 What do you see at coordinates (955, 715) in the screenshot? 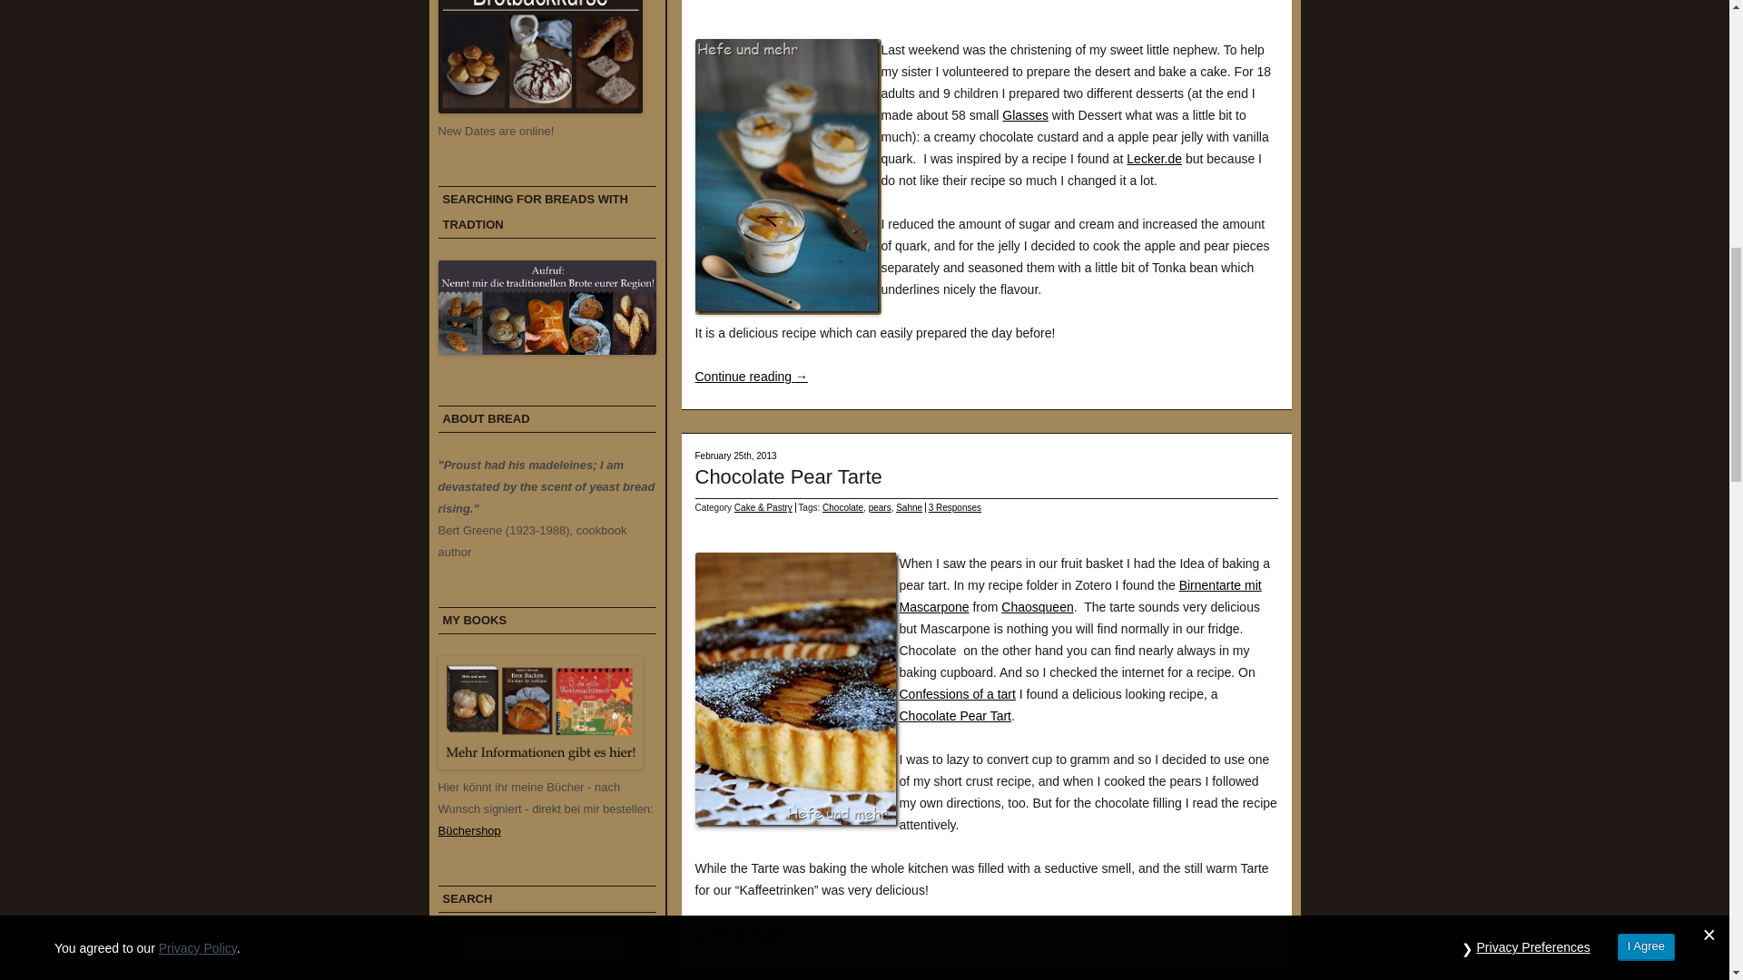
I see `Chocolate Pear Tart` at bounding box center [955, 715].